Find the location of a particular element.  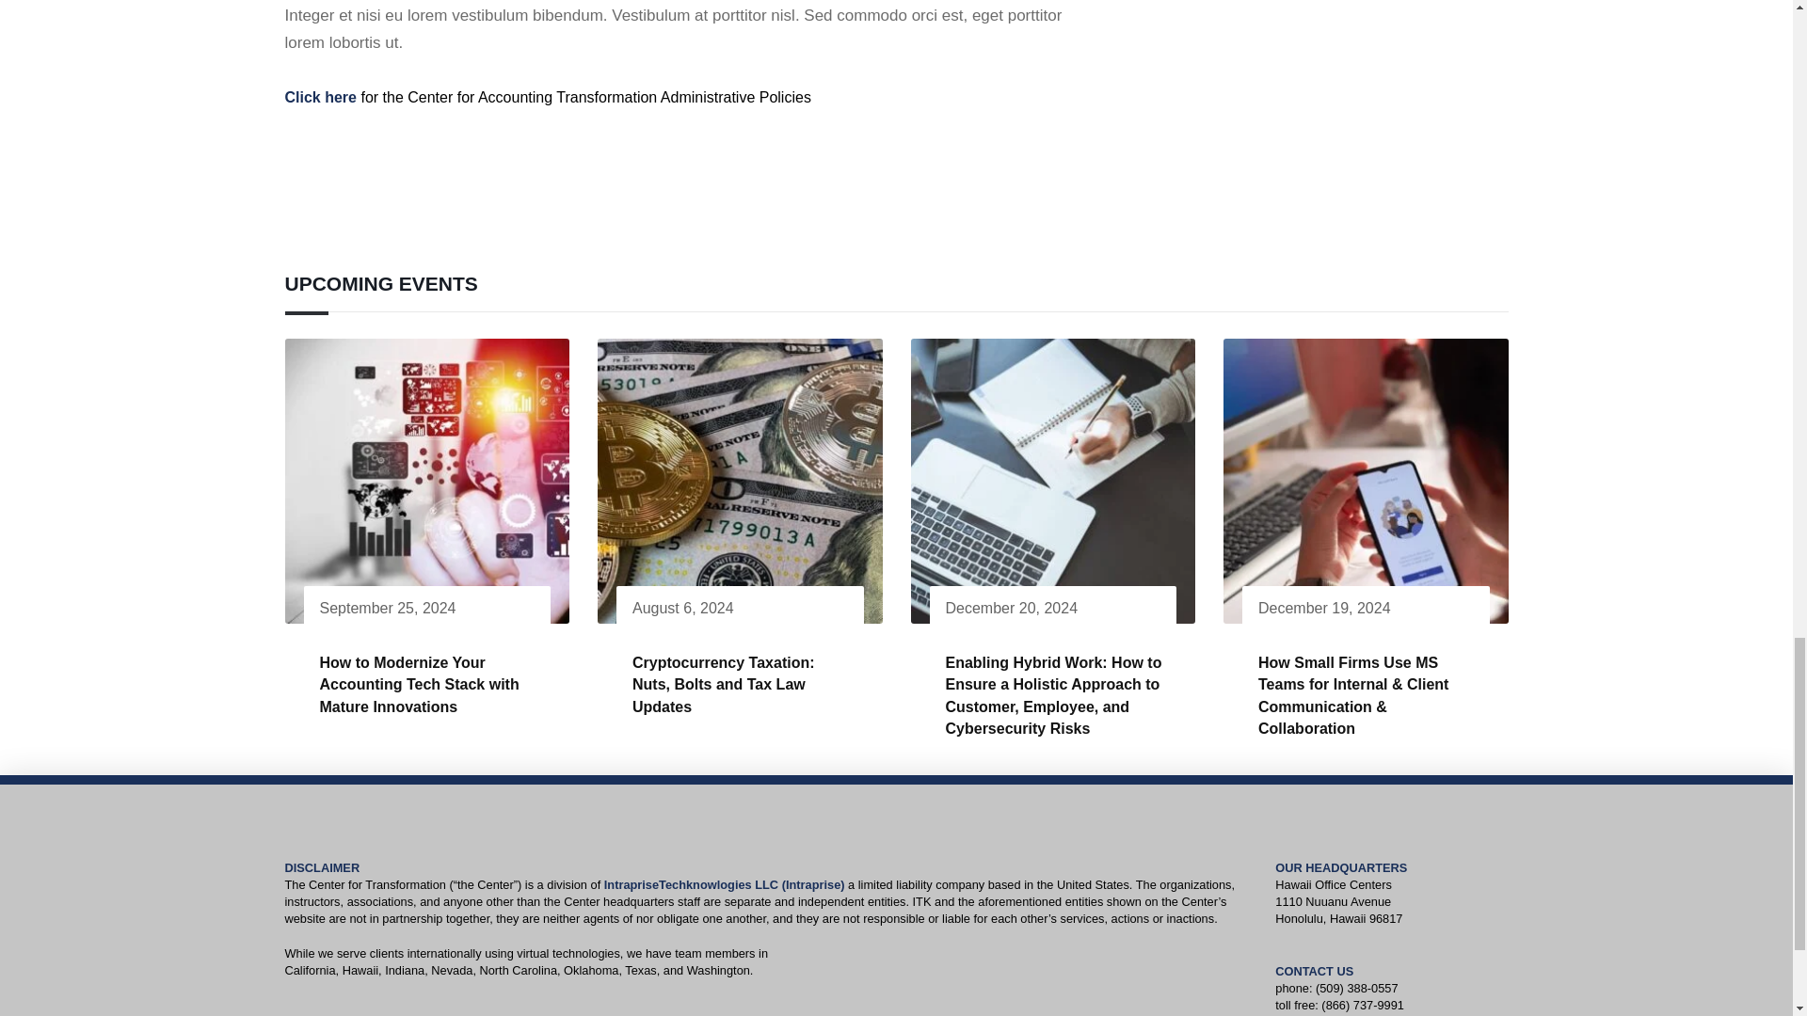

Cryptocurrency Taxation: Nuts, Bolts and Tax Law Updates is located at coordinates (723, 685).